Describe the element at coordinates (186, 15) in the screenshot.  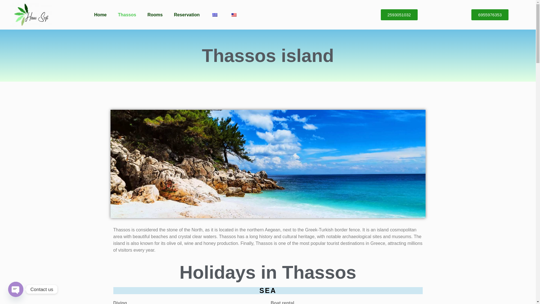
I see `Reservation` at that location.